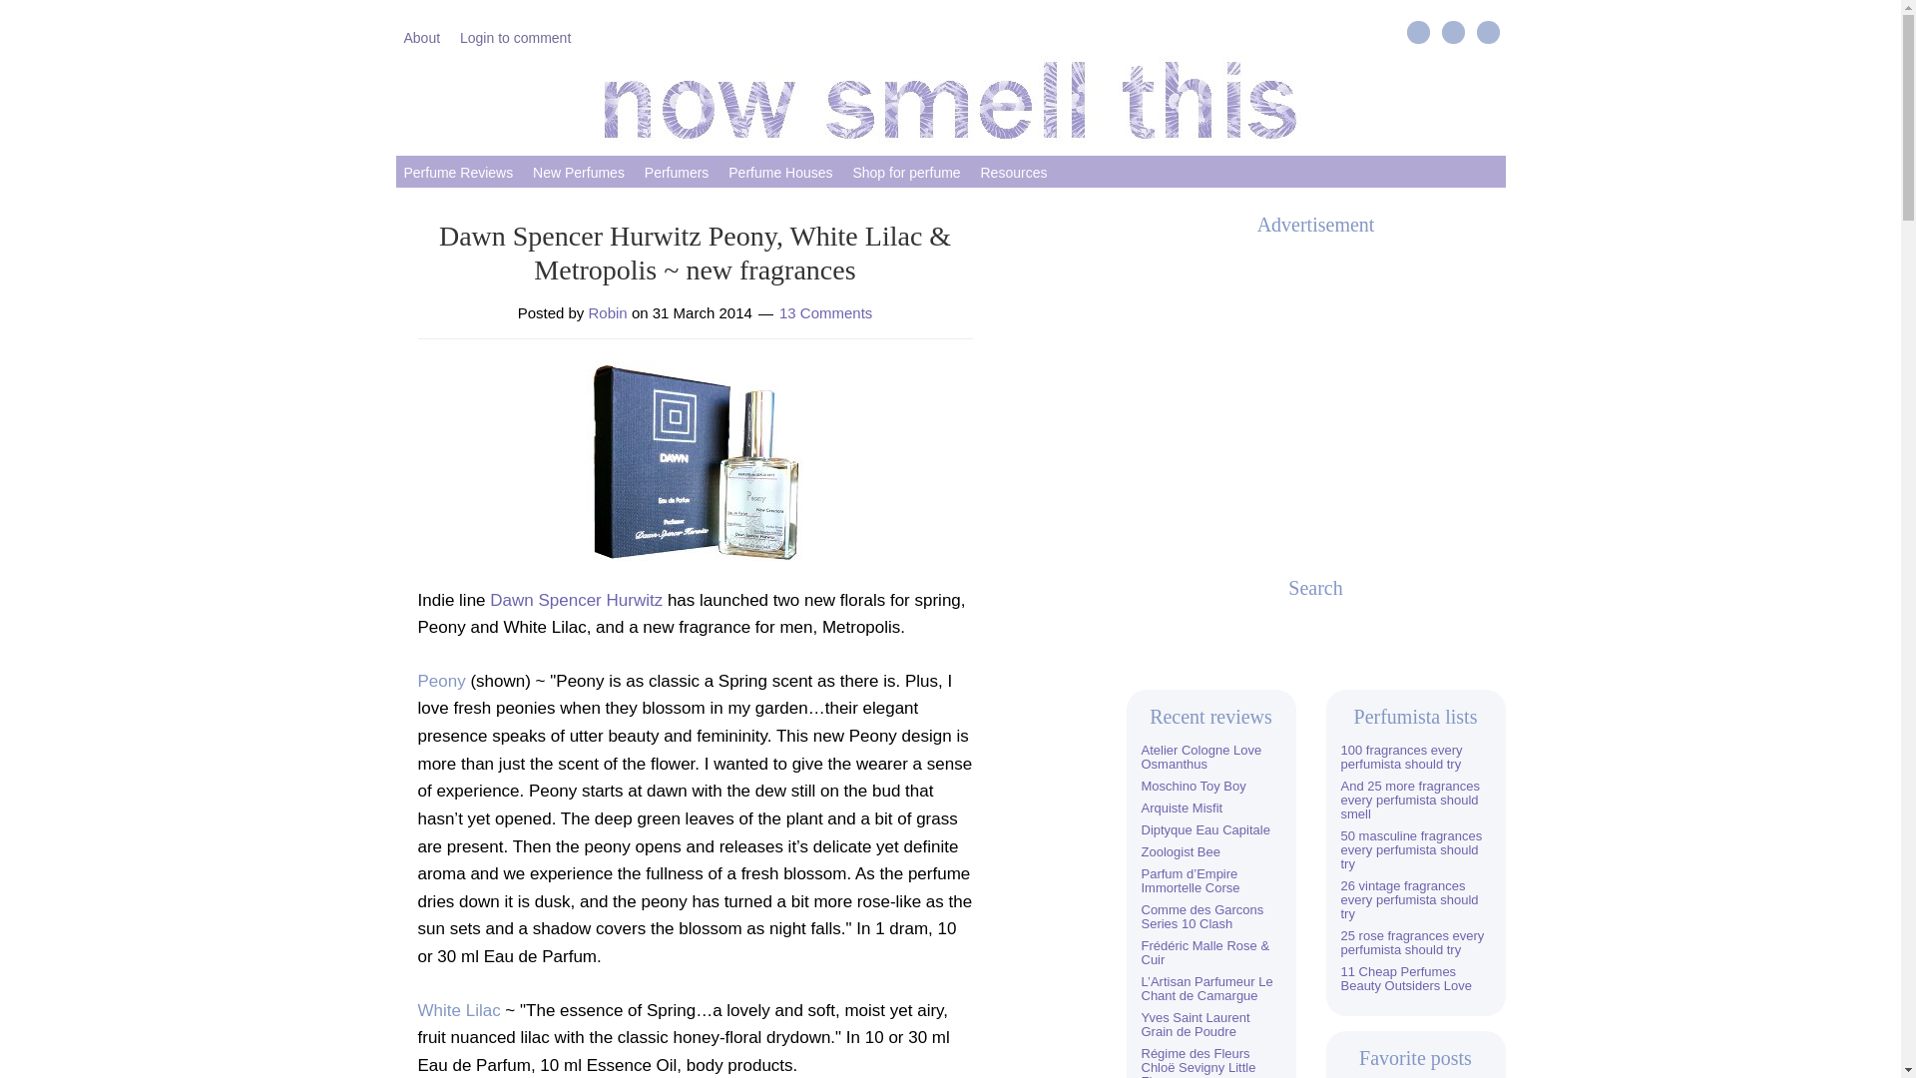  Describe the element at coordinates (579, 171) in the screenshot. I see `New Perfumes` at that location.